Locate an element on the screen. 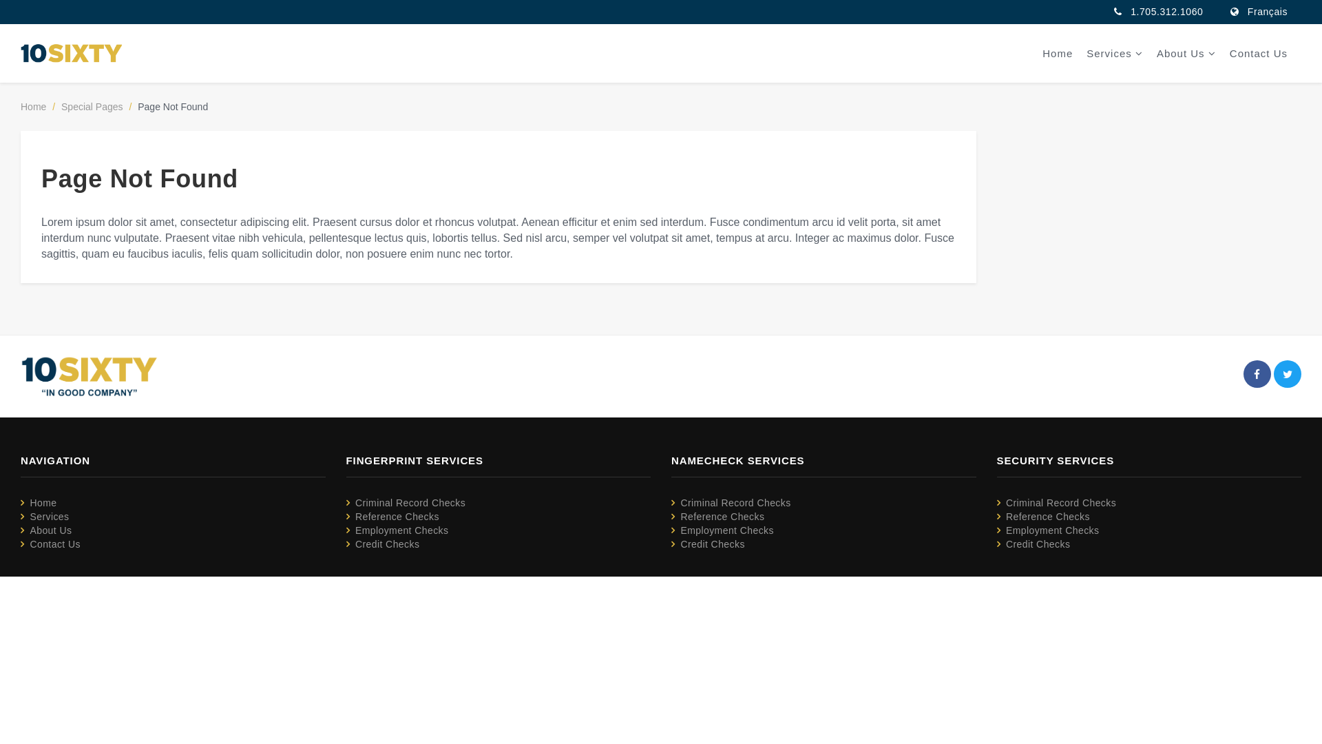 Image resolution: width=1322 pixels, height=744 pixels. Contact Us is located at coordinates (1259, 54).